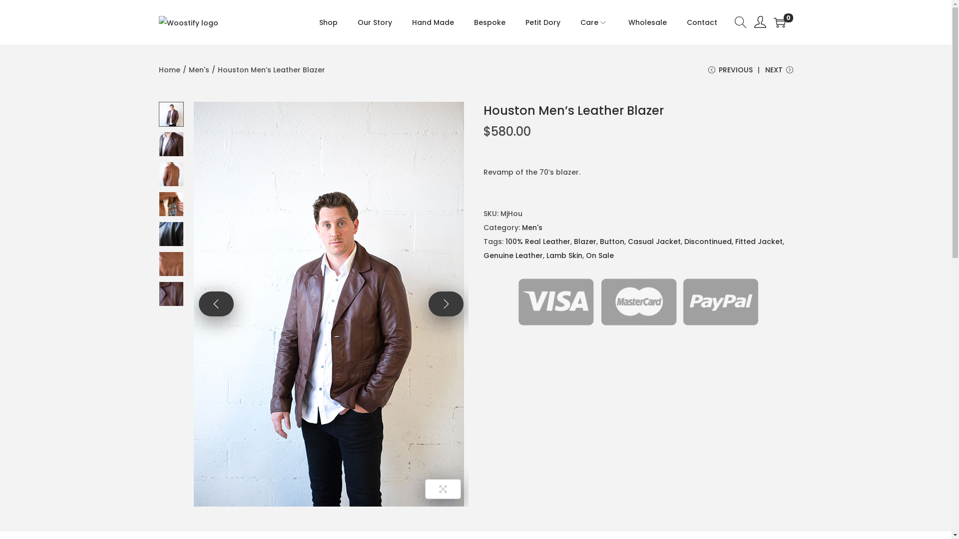  Describe the element at coordinates (433, 22) in the screenshot. I see `Hand Made` at that location.